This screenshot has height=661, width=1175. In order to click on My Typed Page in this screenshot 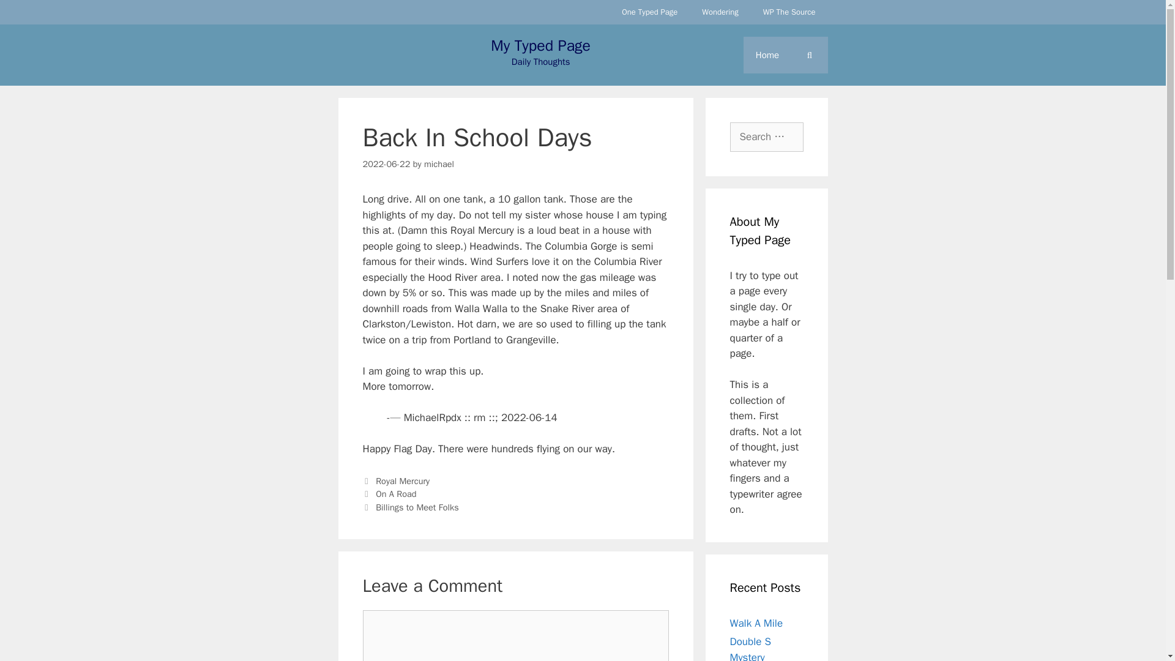, I will do `click(541, 45)`.